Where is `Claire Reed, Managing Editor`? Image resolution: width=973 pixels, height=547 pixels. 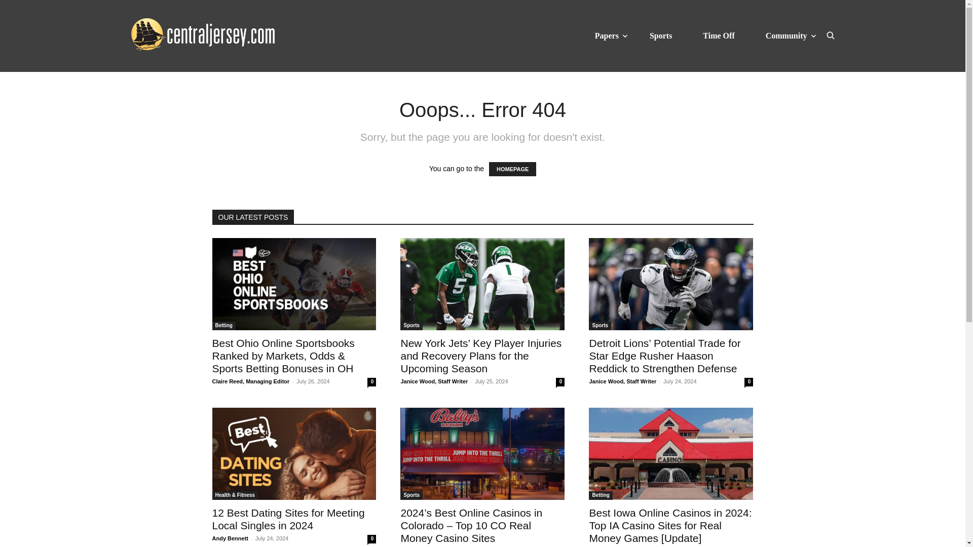
Claire Reed, Managing Editor is located at coordinates (250, 381).